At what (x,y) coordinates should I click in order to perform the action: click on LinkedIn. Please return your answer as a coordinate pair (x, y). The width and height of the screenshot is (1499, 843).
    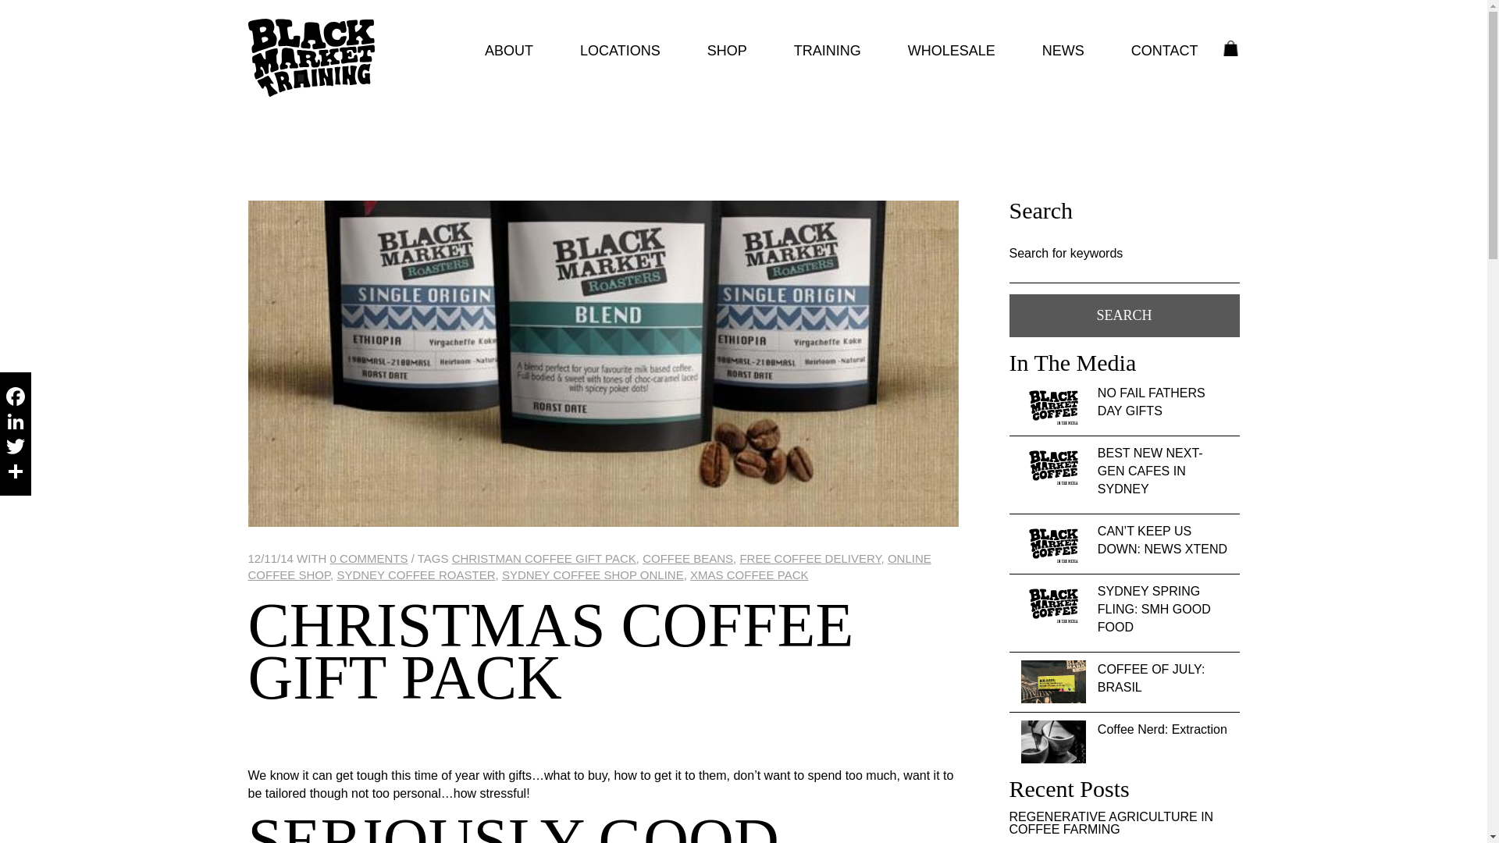
    Looking at the image, I should click on (16, 421).